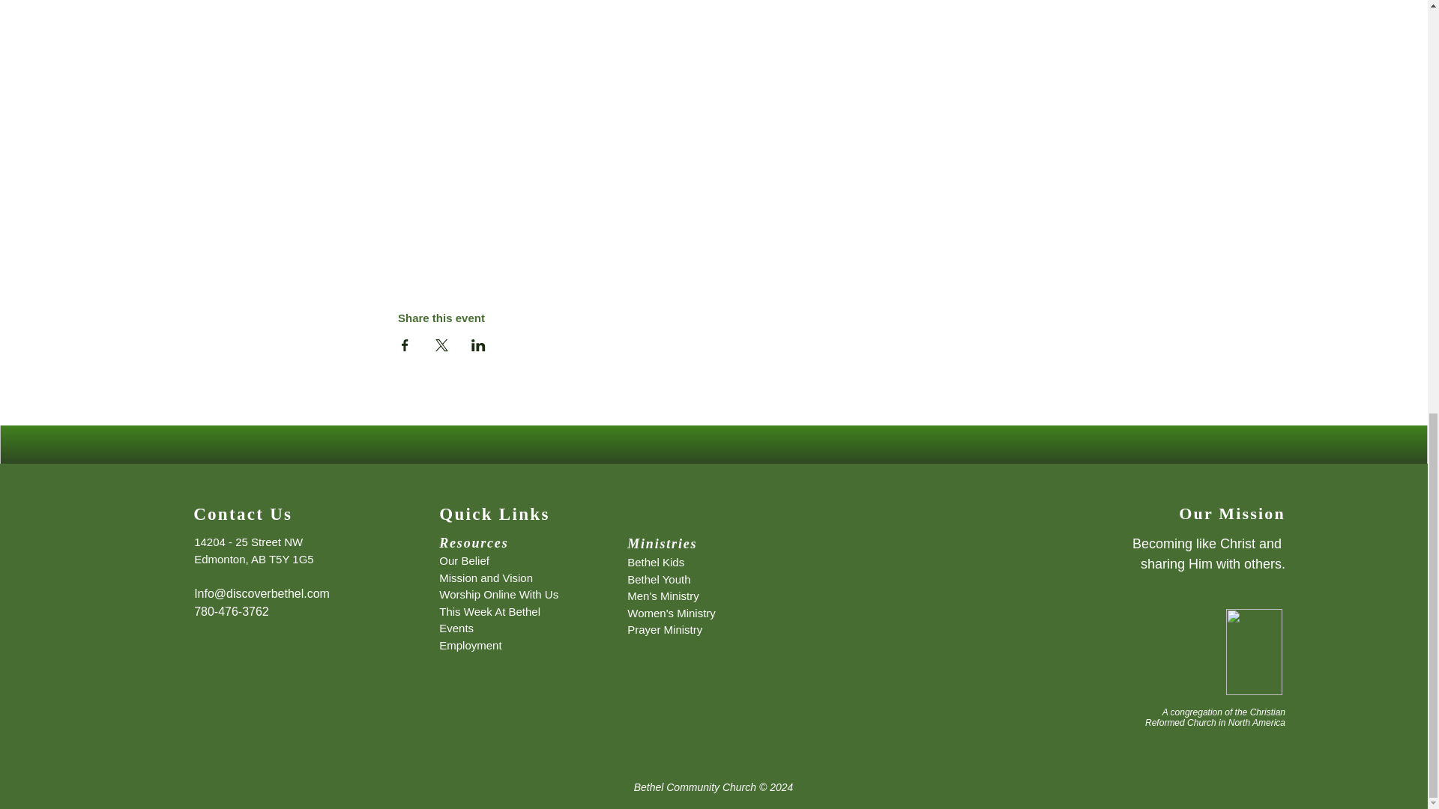  What do you see at coordinates (232, 611) in the screenshot?
I see `780-476-3762` at bounding box center [232, 611].